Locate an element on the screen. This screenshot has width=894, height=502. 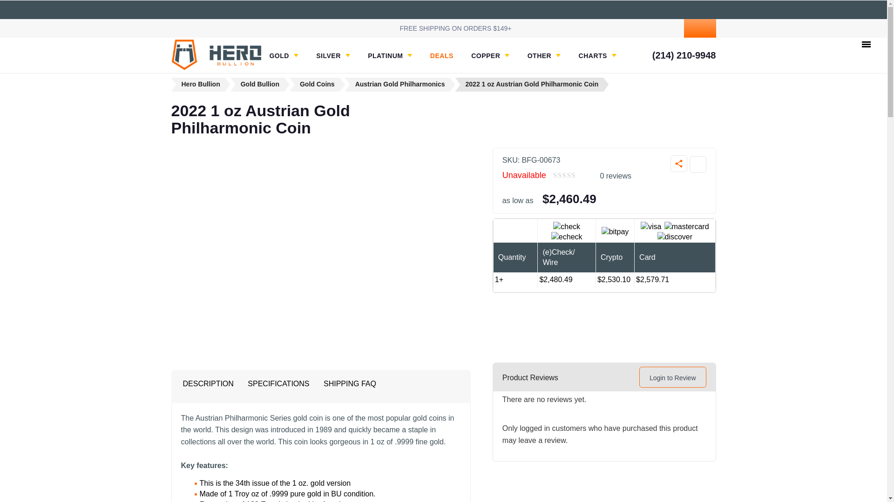
GOLD is located at coordinates (283, 56).